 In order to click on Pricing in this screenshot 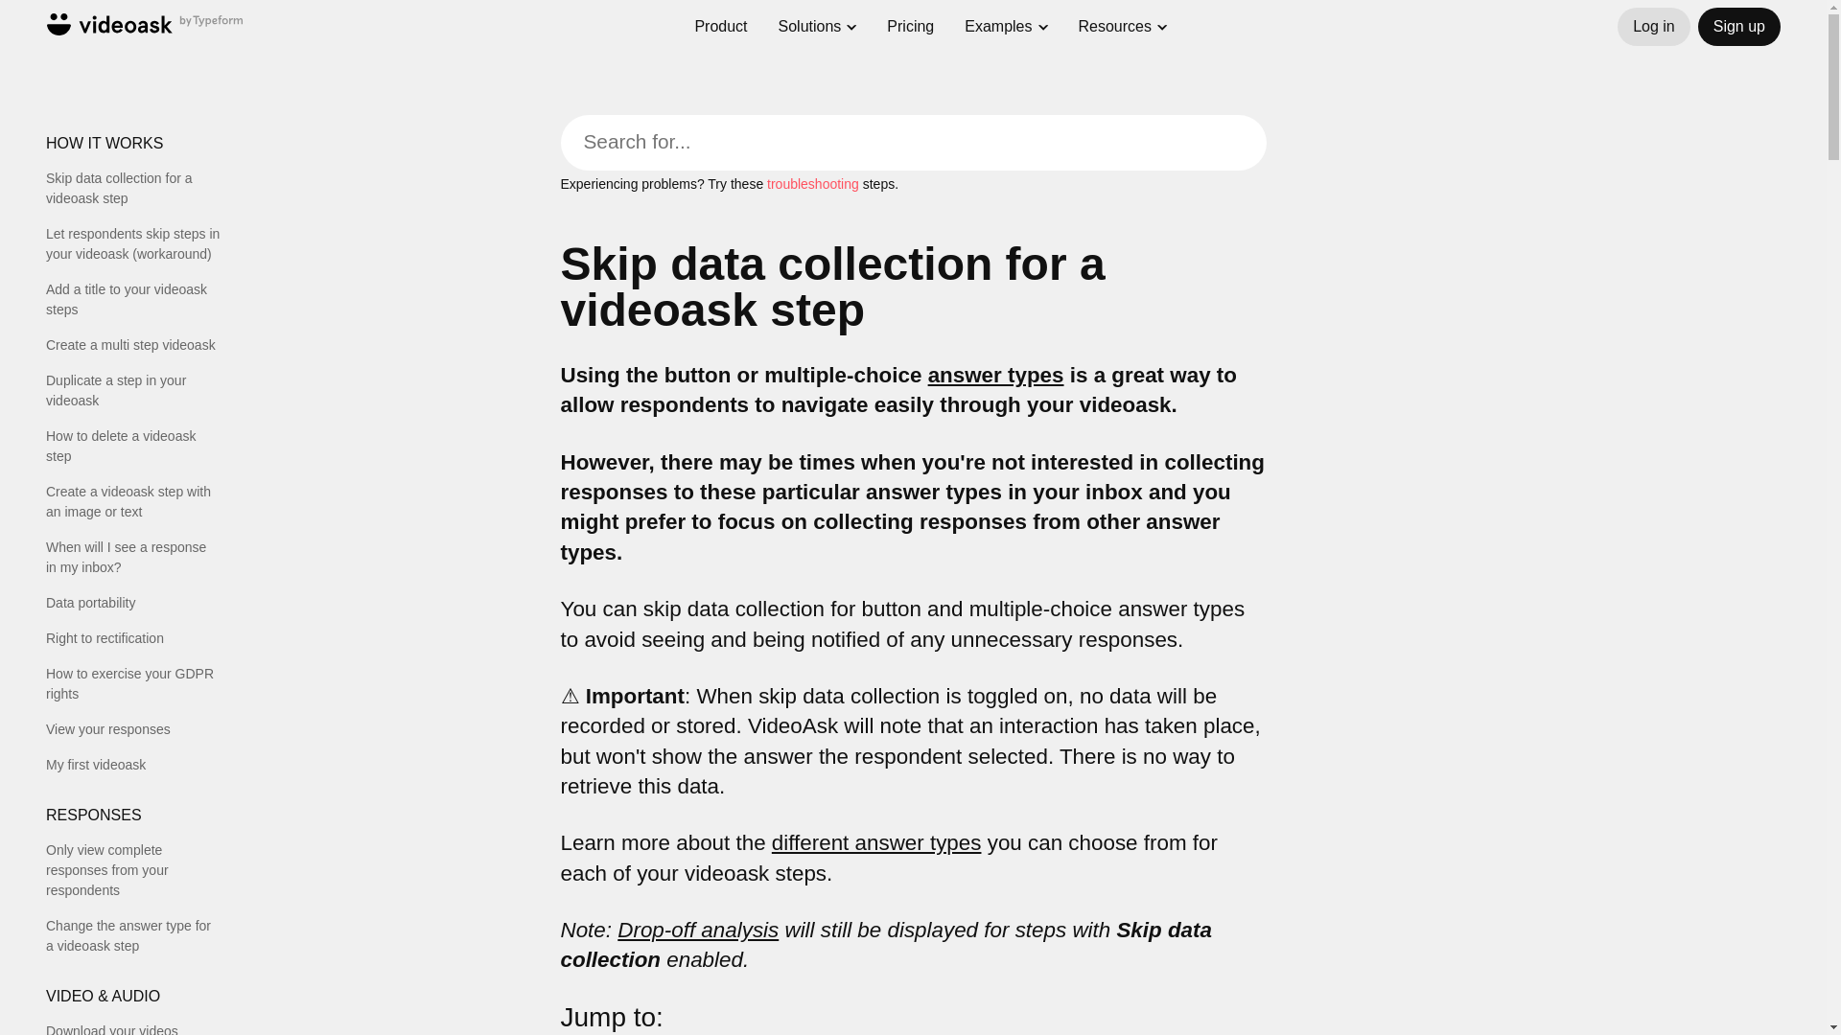, I will do `click(910, 17)`.